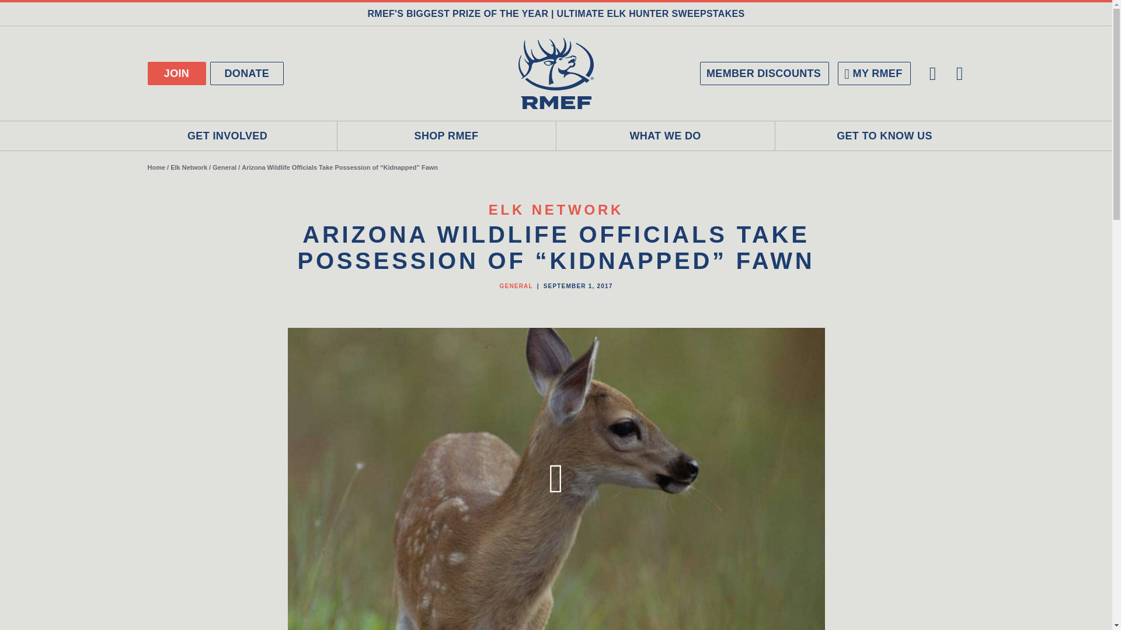 This screenshot has height=630, width=1121. What do you see at coordinates (764, 73) in the screenshot?
I see `MEMBER DISCOUNTS` at bounding box center [764, 73].